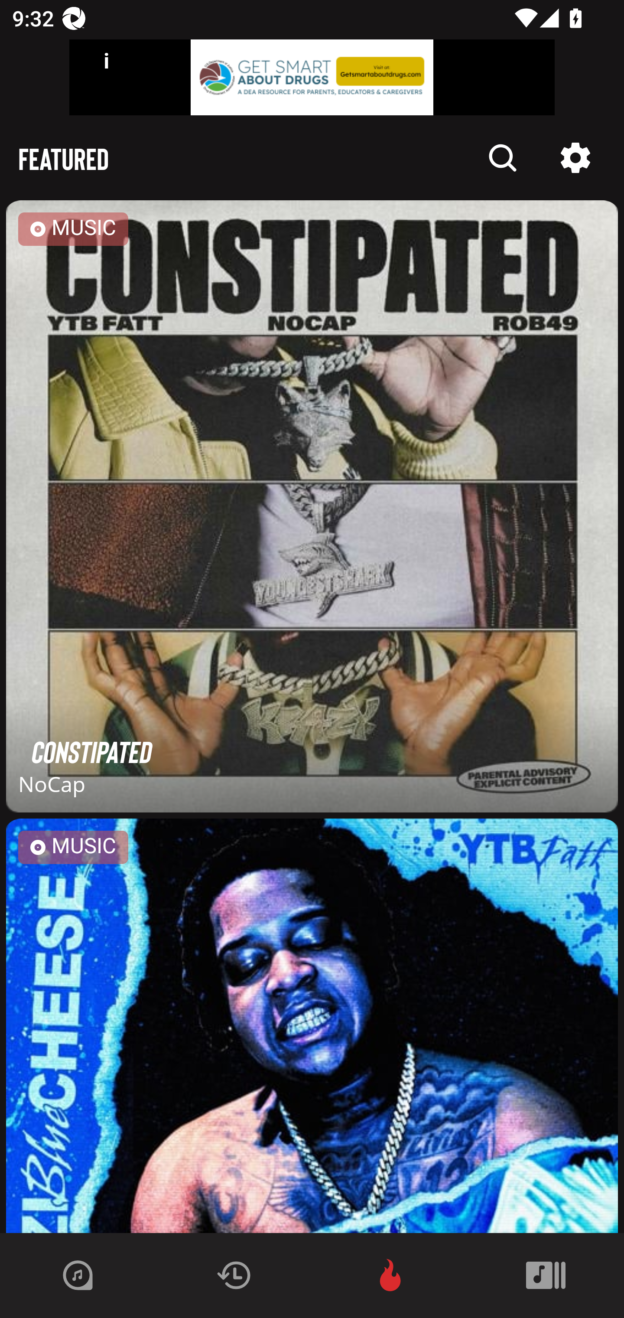 The image size is (624, 1318). I want to click on Description, so click(503, 158).